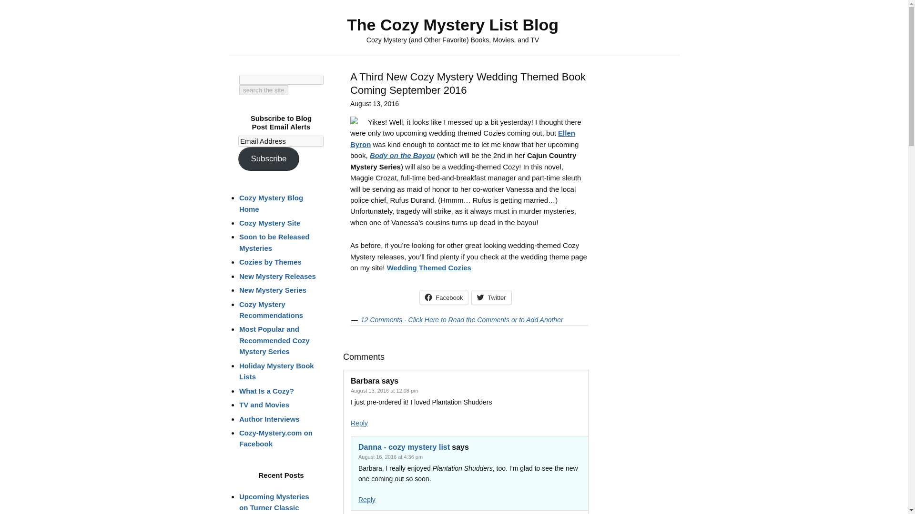  What do you see at coordinates (429, 267) in the screenshot?
I see `Wedding Themed Cozies` at bounding box center [429, 267].